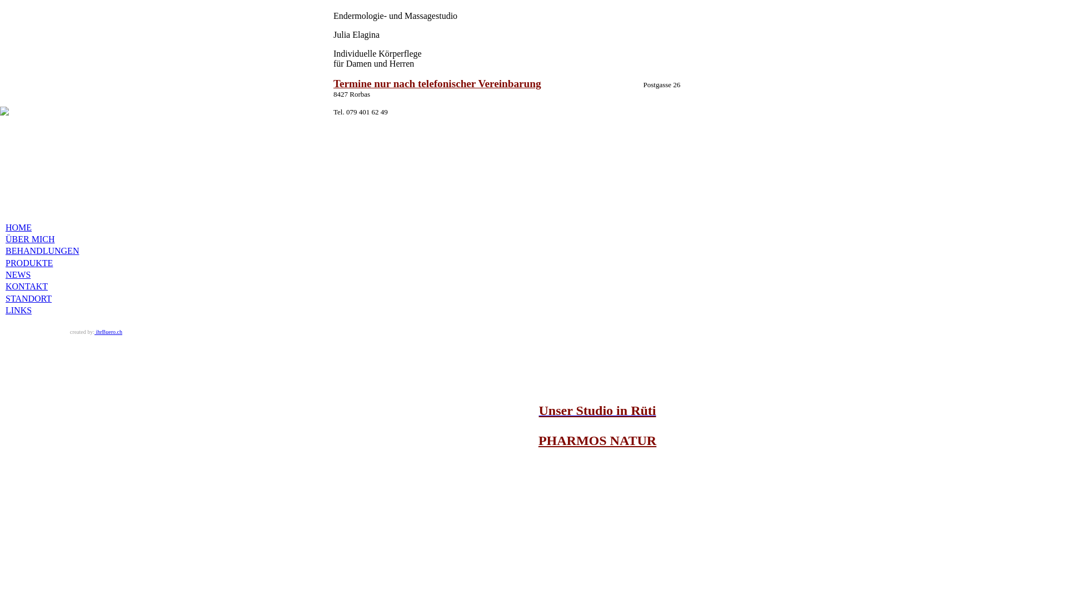  I want to click on PHARMOS NATUR, so click(597, 441).